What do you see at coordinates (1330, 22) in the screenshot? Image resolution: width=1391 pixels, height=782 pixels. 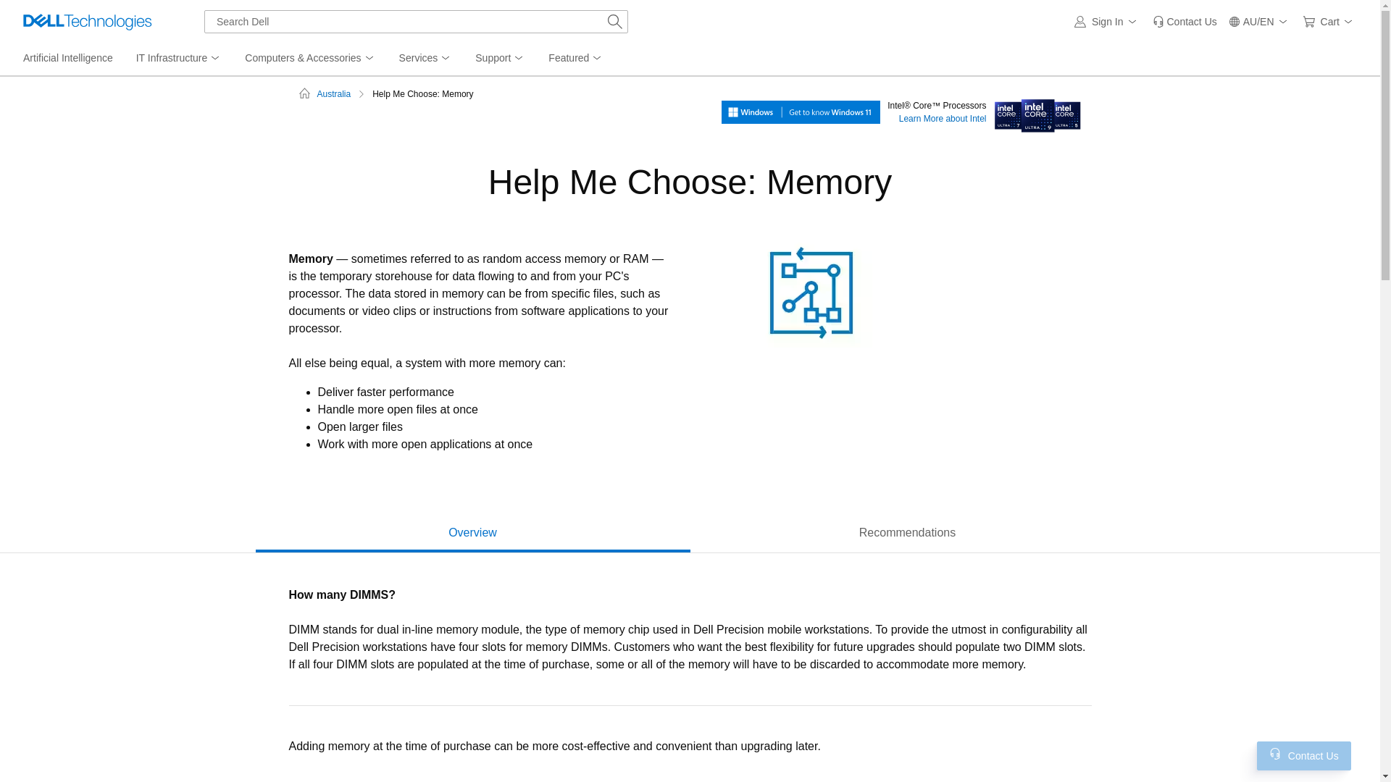 I see `Cart` at bounding box center [1330, 22].